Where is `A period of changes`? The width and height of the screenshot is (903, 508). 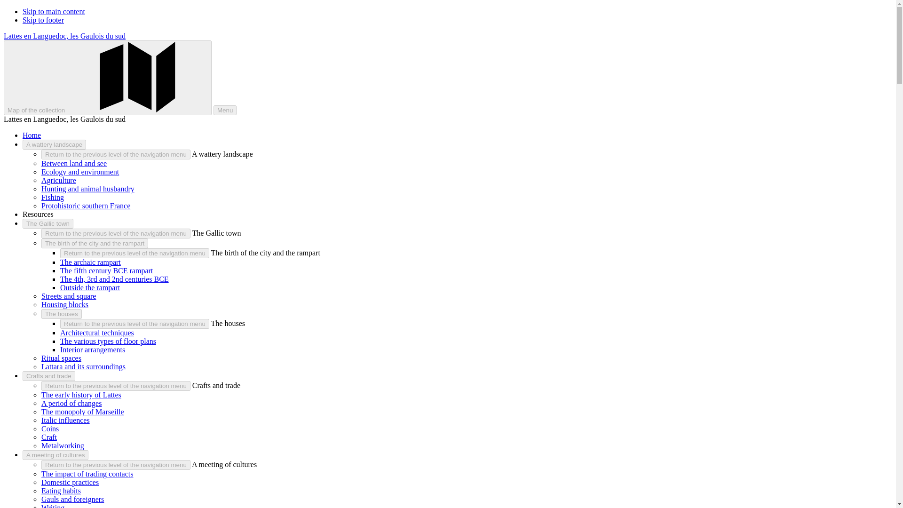
A period of changes is located at coordinates (71, 403).